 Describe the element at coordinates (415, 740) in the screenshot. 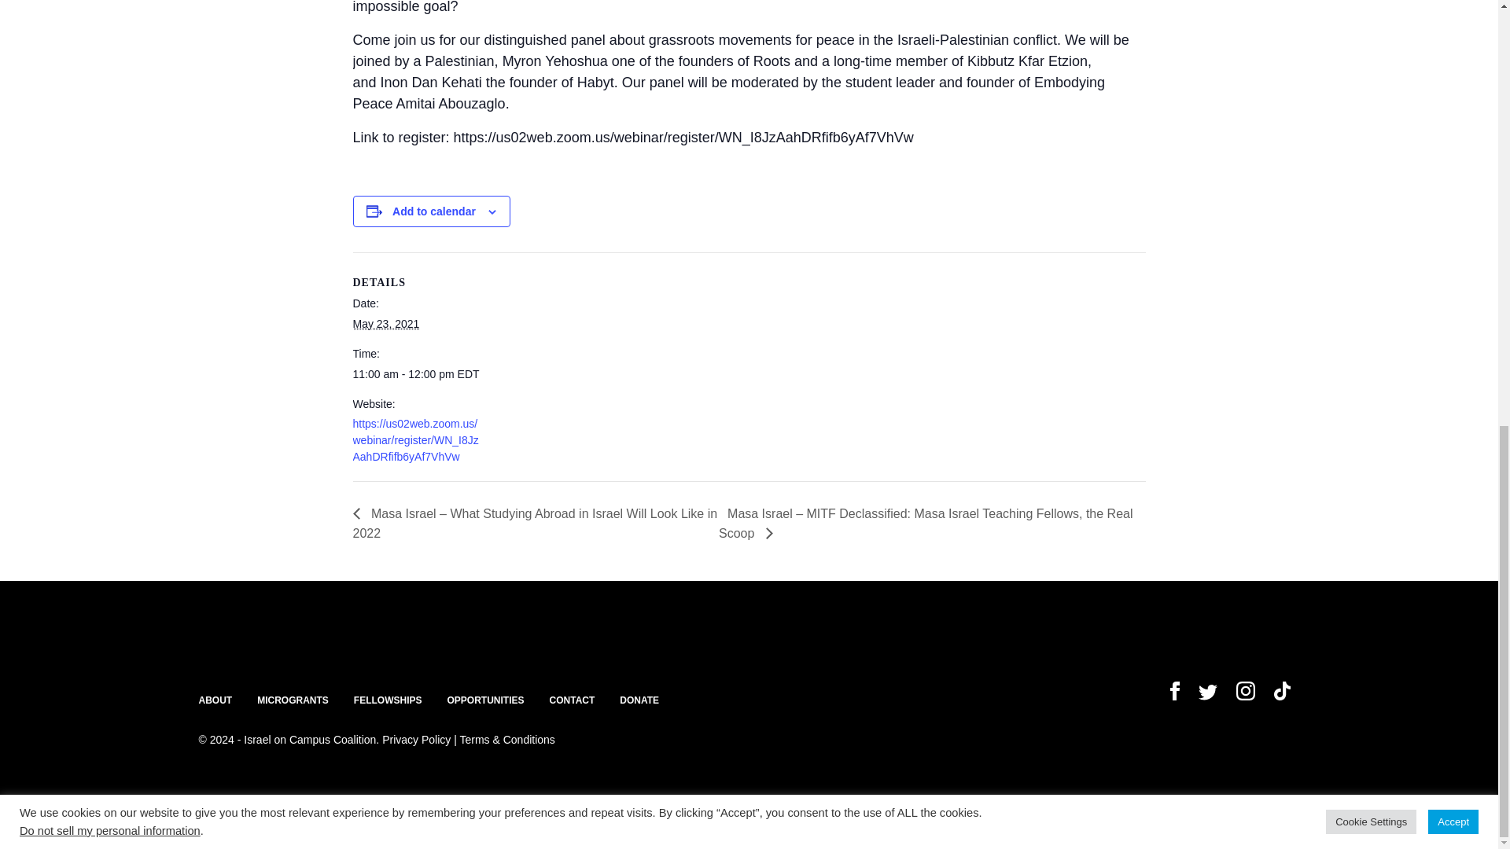

I see `Privacy Policy` at that location.